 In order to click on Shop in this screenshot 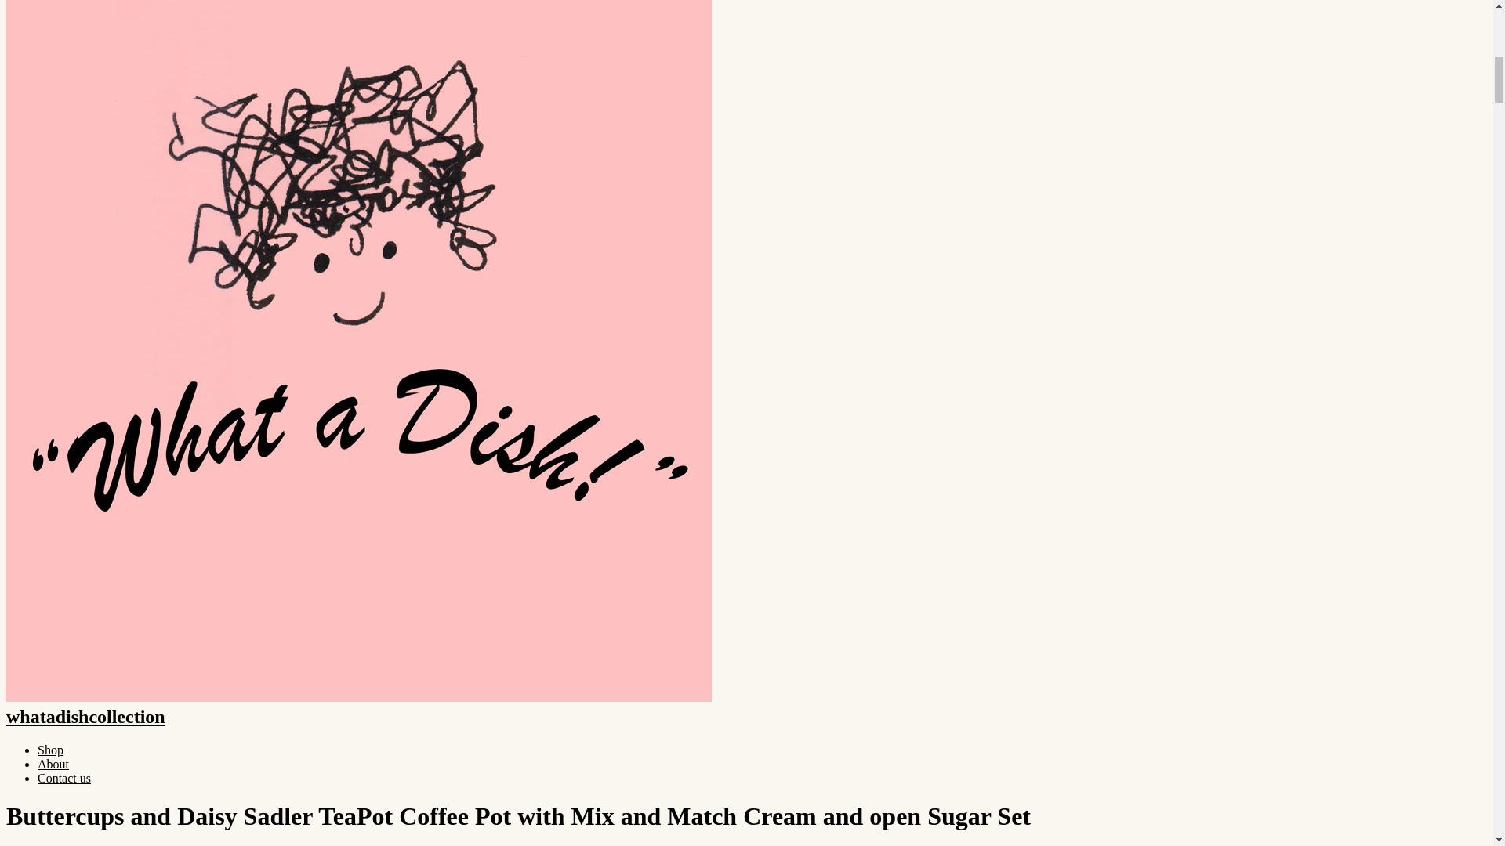, I will do `click(50, 750)`.